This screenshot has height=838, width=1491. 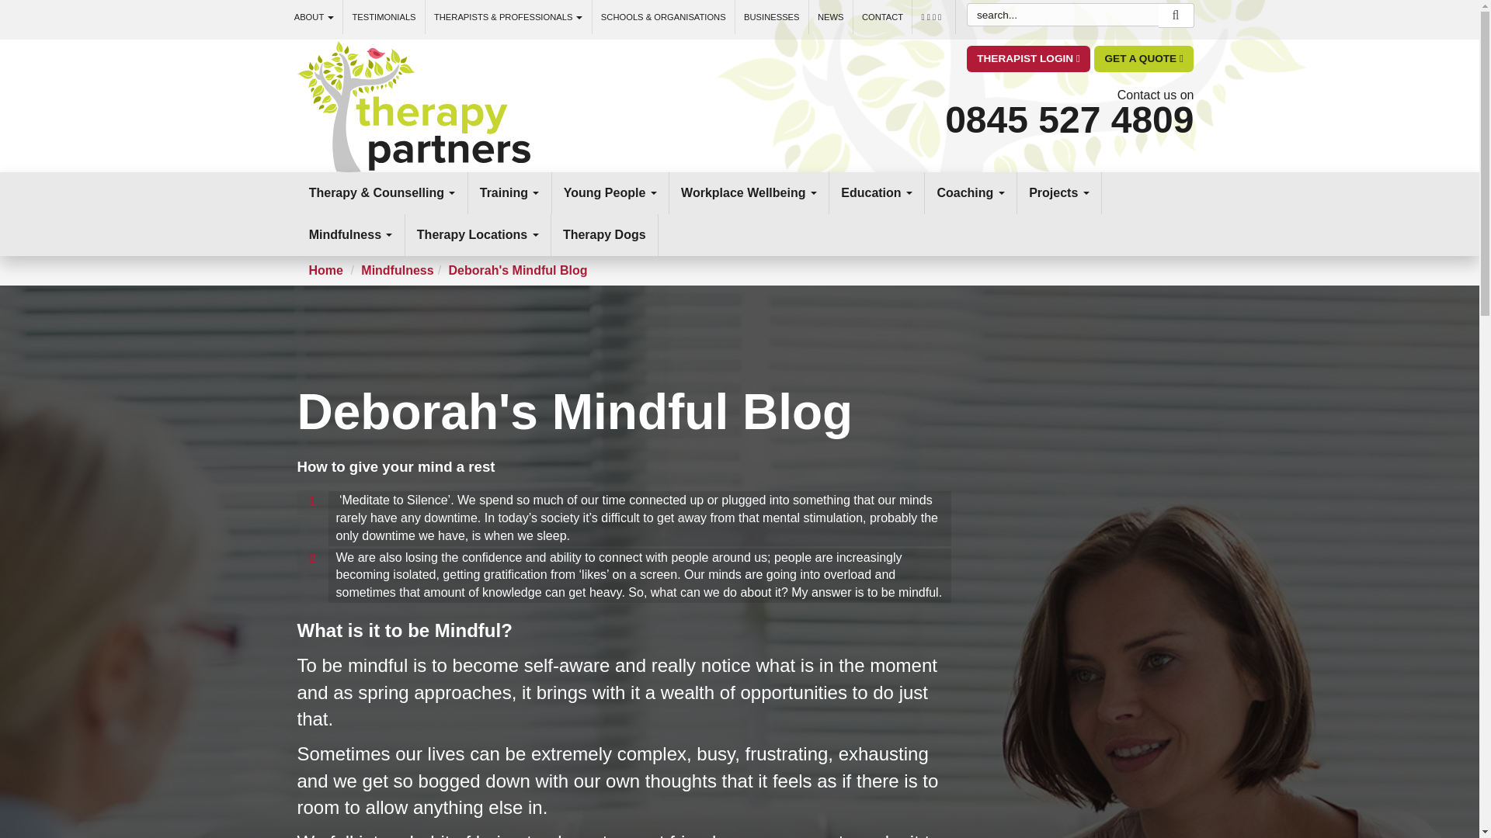 I want to click on ABOUT, so click(x=314, y=17).